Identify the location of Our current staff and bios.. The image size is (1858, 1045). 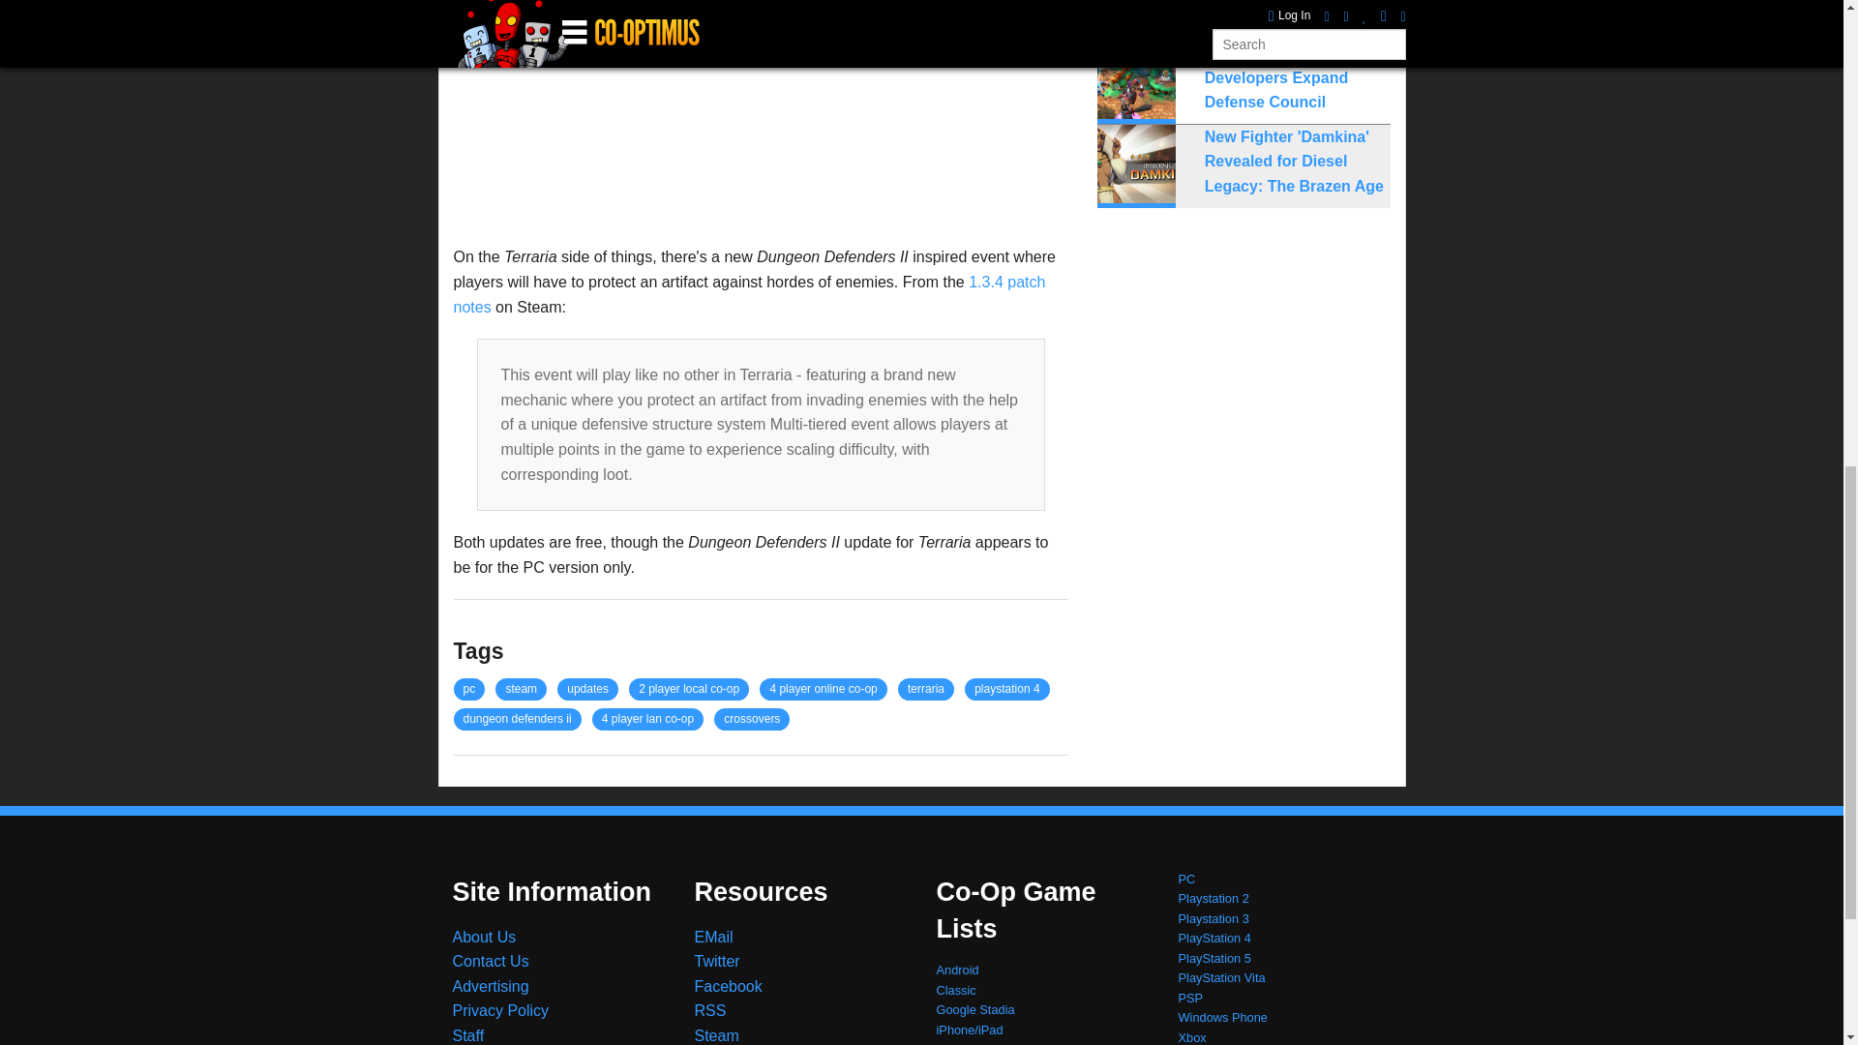
(468, 1035).